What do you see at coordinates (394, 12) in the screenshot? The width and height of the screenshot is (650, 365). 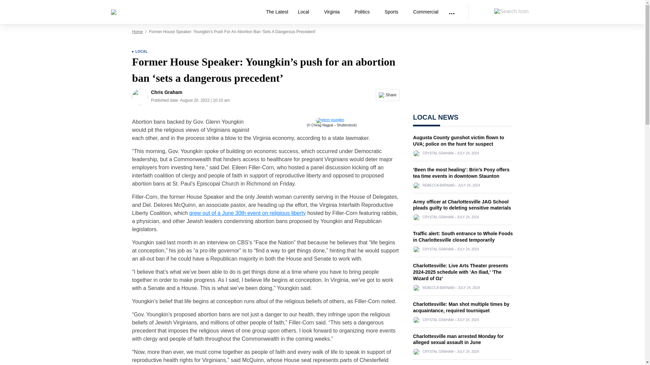 I see `Sports` at bounding box center [394, 12].